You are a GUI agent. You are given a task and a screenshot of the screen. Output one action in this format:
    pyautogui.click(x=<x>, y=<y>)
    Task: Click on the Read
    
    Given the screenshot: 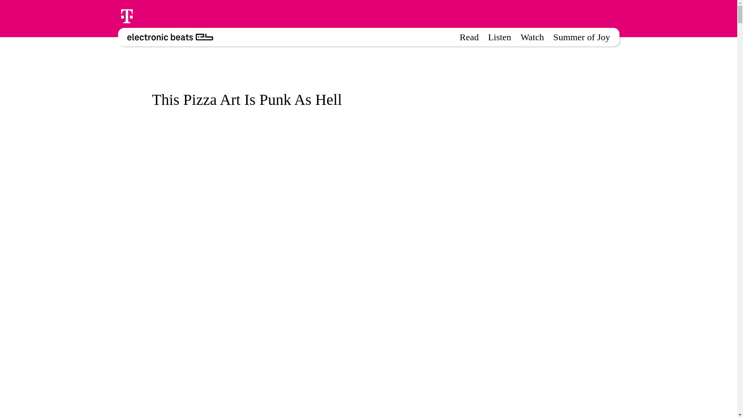 What is the action you would take?
    pyautogui.click(x=469, y=37)
    